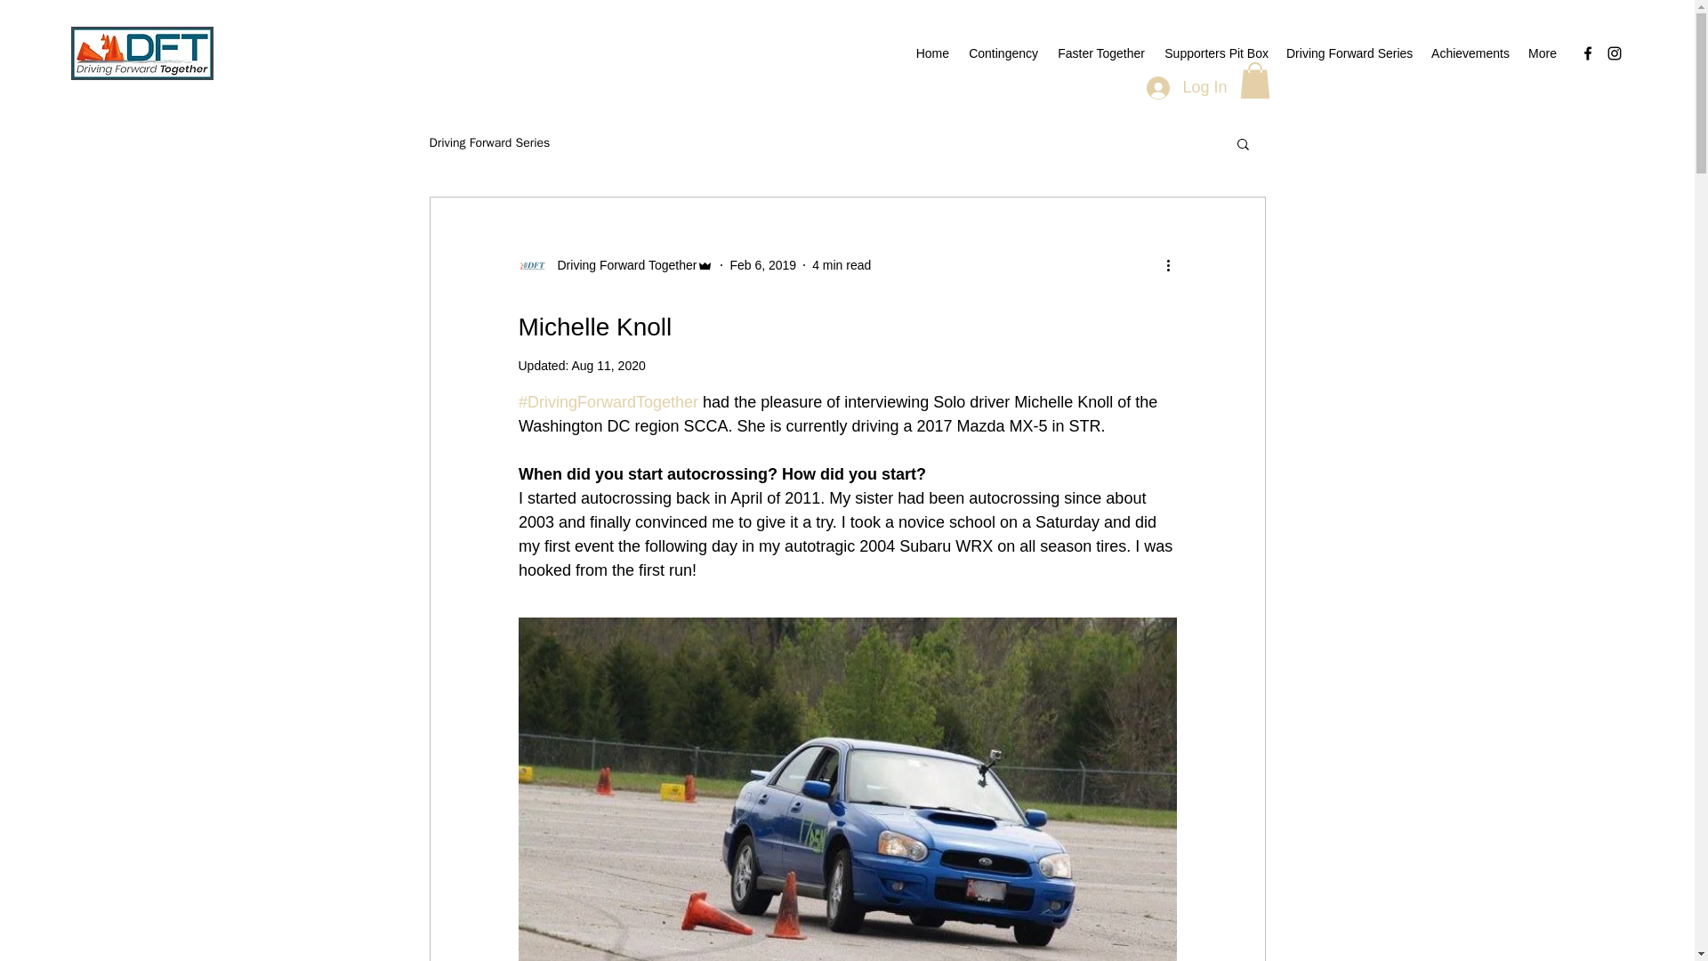 This screenshot has width=1708, height=961. I want to click on 4 min read, so click(842, 265).